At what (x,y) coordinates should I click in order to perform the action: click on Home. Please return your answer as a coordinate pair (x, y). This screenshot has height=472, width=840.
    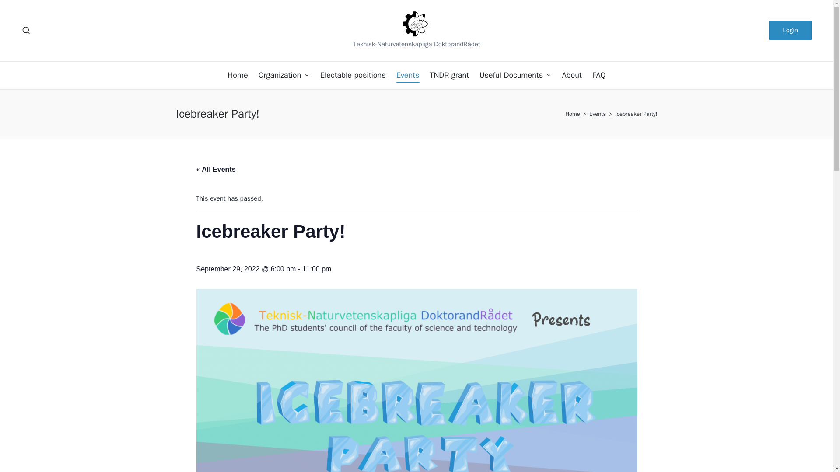
    Looking at the image, I should click on (573, 114).